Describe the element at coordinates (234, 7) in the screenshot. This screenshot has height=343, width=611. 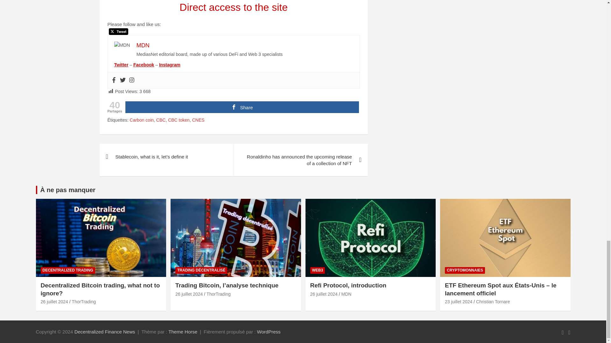
I see `Direct access to the site` at that location.